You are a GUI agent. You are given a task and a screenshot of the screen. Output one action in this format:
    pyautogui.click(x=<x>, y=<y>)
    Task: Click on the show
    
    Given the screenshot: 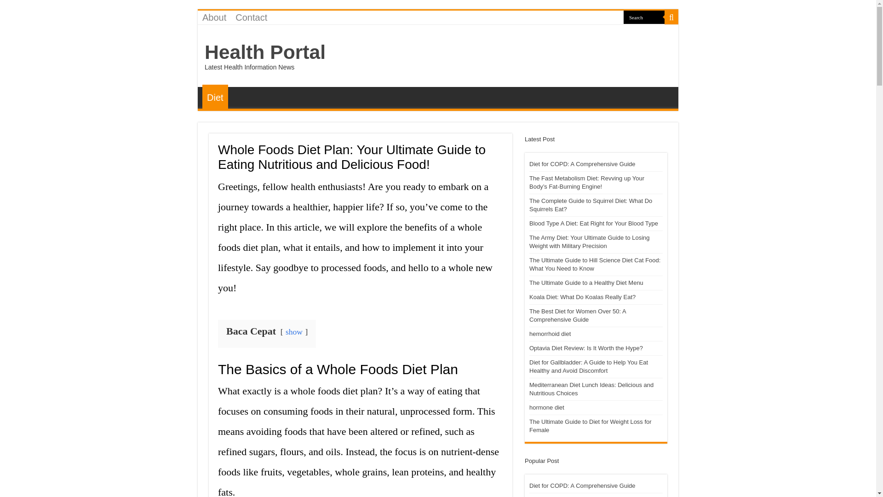 What is the action you would take?
    pyautogui.click(x=294, y=331)
    